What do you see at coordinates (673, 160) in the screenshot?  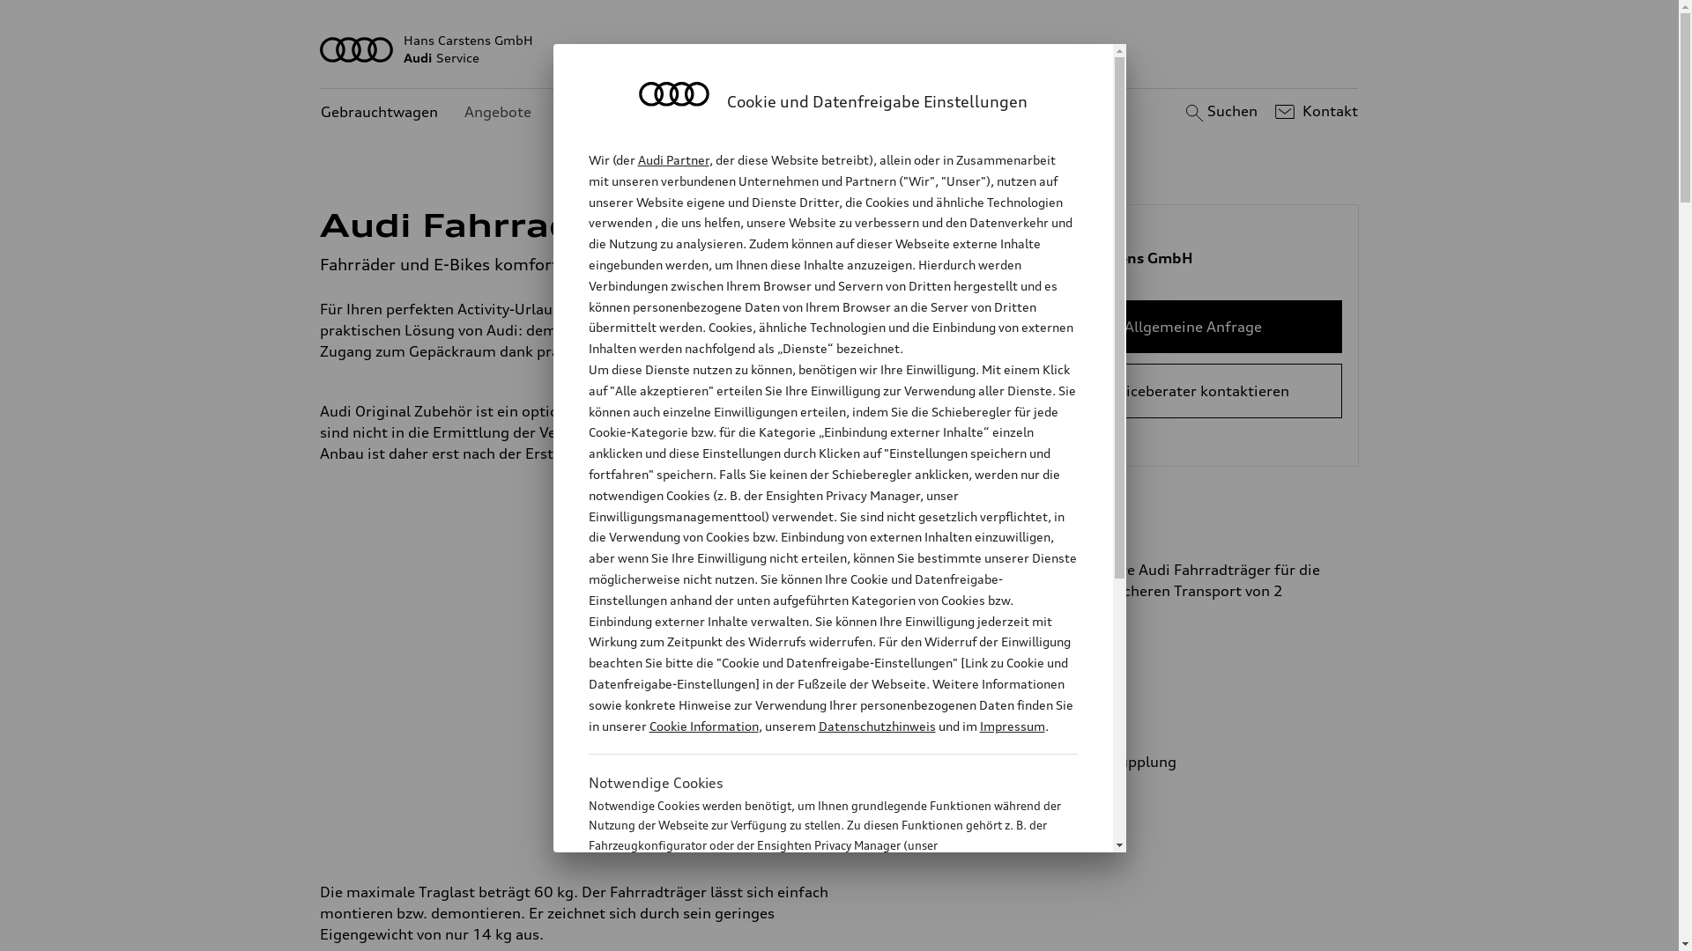 I see `Audi Partner` at bounding box center [673, 160].